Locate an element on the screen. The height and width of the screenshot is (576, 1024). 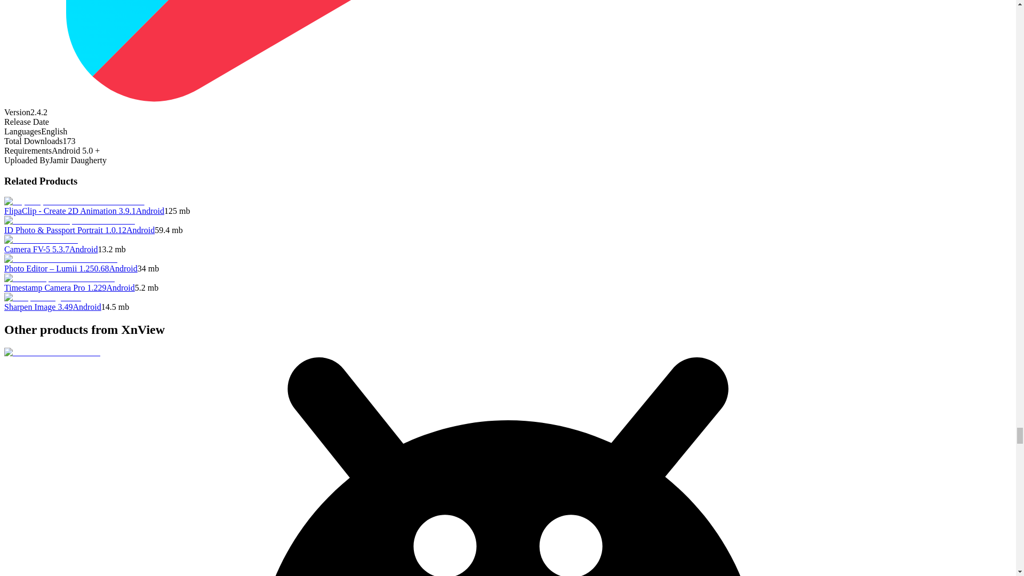
Android is located at coordinates (140, 230).